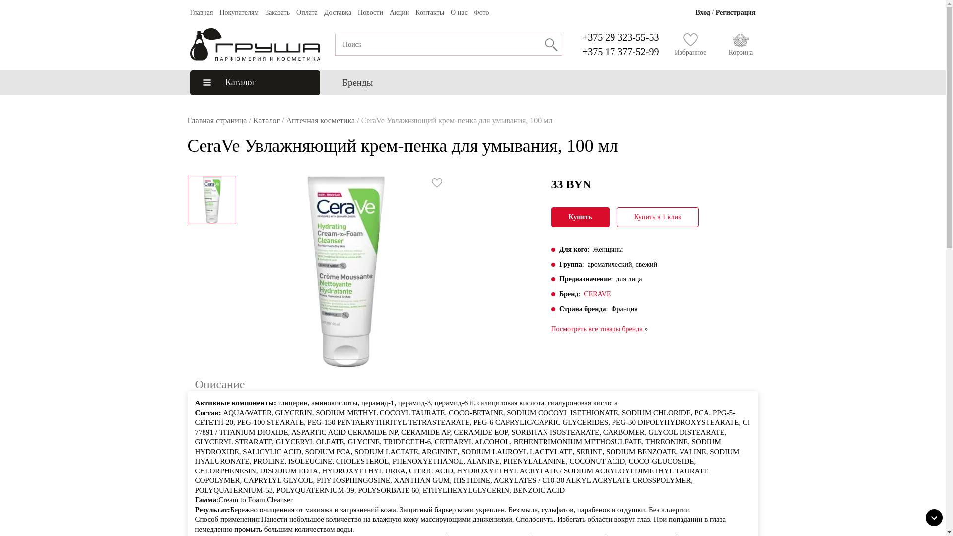 The height and width of the screenshot is (536, 953). Describe the element at coordinates (620, 37) in the screenshot. I see `+375 29 323-55-53` at that location.